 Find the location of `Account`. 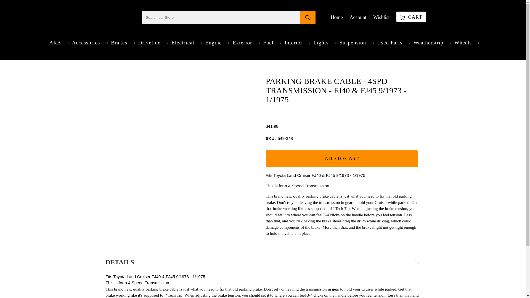

Account is located at coordinates (358, 17).